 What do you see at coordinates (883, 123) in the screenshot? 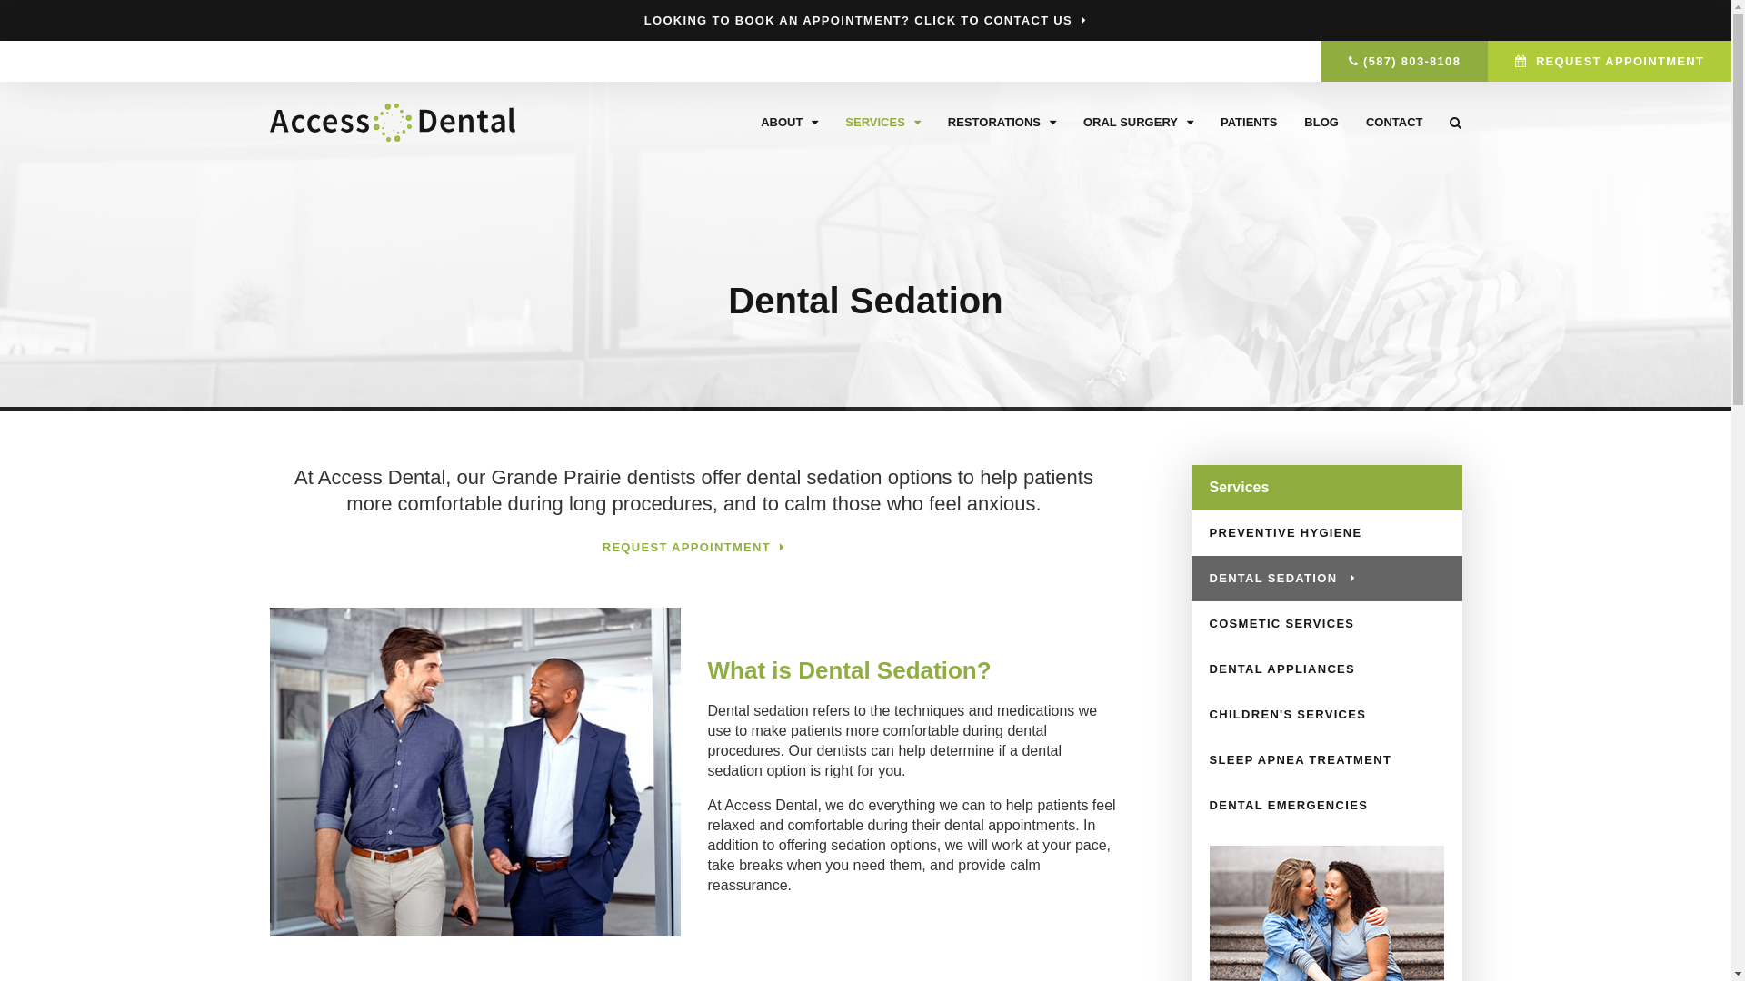
I see `SERVICES` at bounding box center [883, 123].